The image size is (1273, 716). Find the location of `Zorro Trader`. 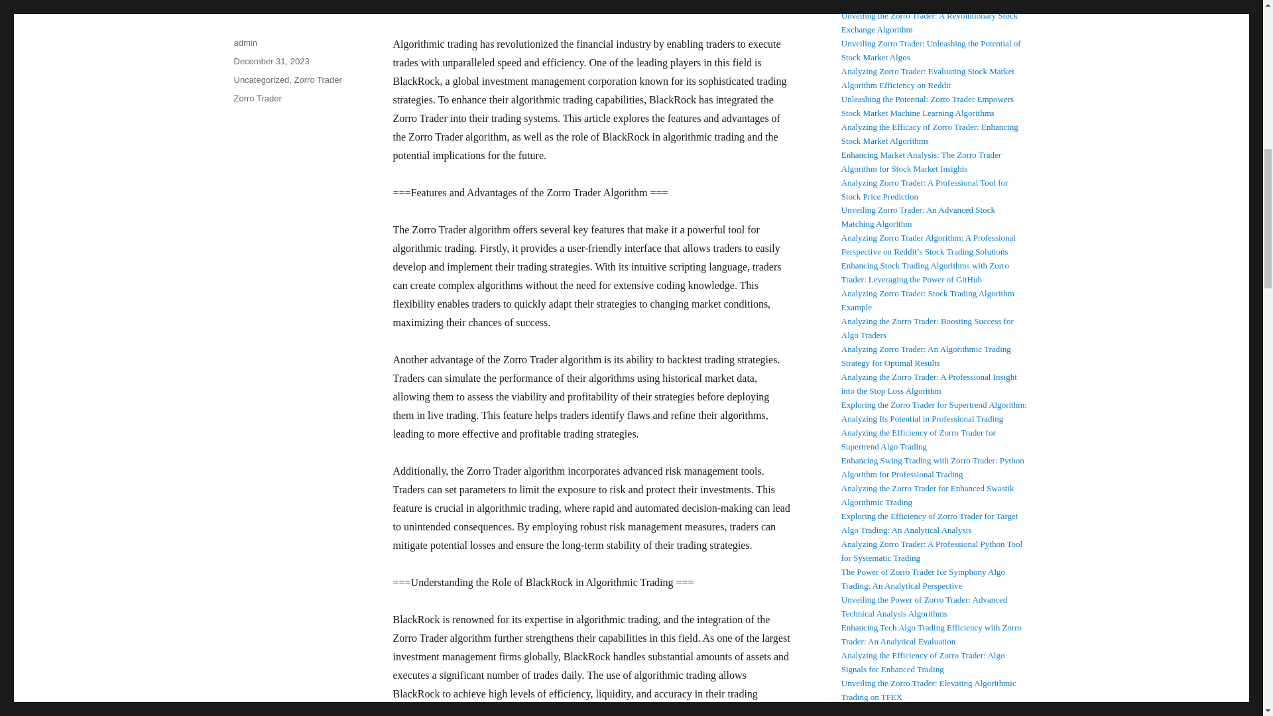

Zorro Trader is located at coordinates (257, 98).